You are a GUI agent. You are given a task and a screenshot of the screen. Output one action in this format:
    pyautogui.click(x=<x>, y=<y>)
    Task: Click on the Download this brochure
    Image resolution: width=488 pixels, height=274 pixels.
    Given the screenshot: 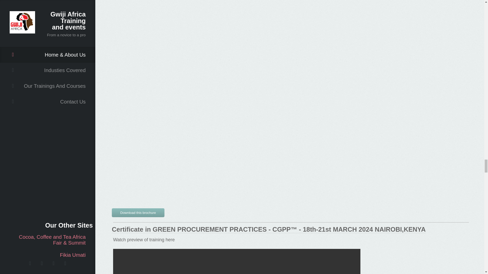 What is the action you would take?
    pyautogui.click(x=138, y=212)
    